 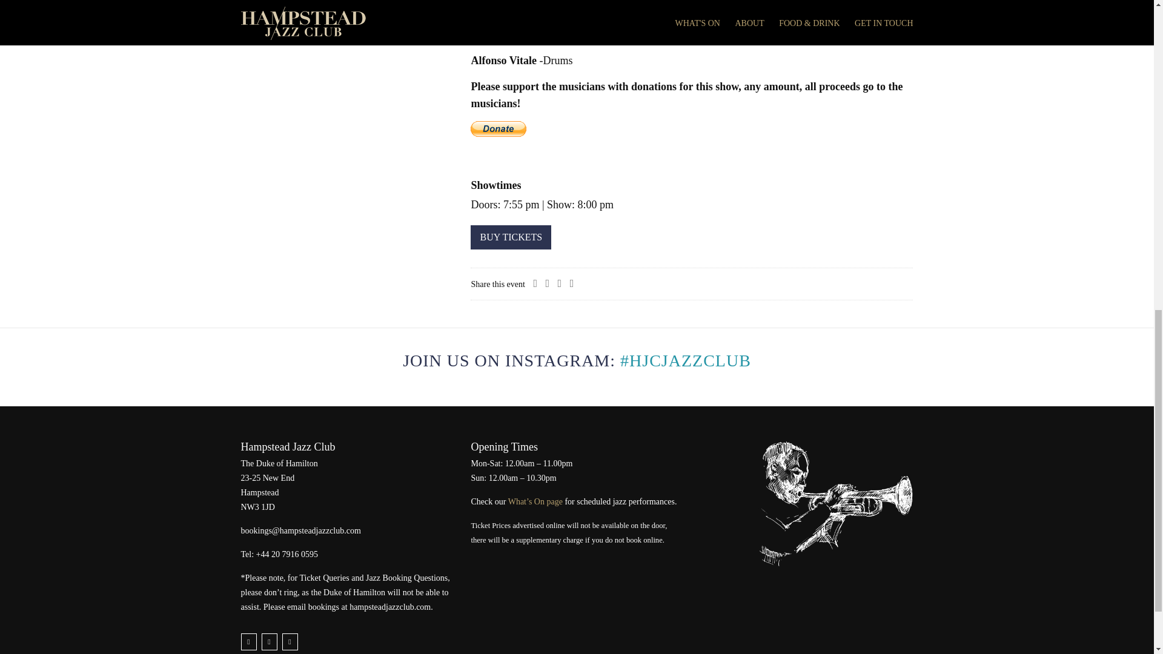 What do you see at coordinates (248, 642) in the screenshot?
I see `Follow Hampstead Jazz Club on Twitter` at bounding box center [248, 642].